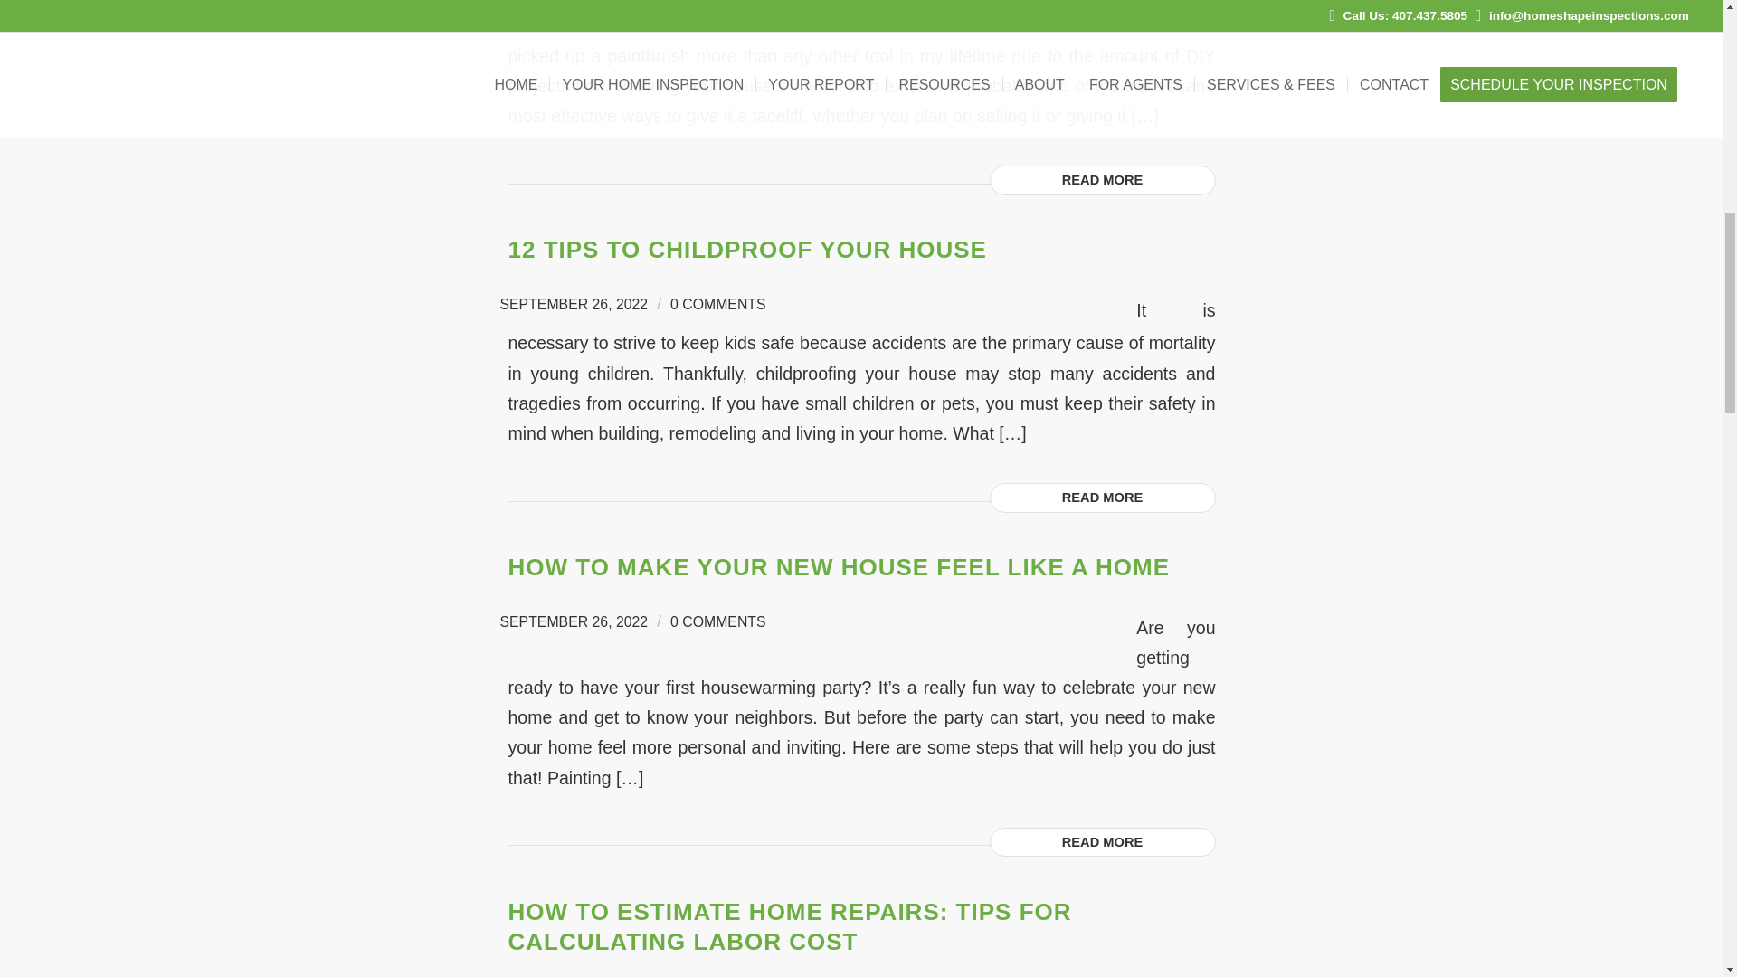 This screenshot has height=977, width=1737. Describe the element at coordinates (840, 566) in the screenshot. I see `Permanent Link: How to Make Your New House Feel Like a Home` at that location.